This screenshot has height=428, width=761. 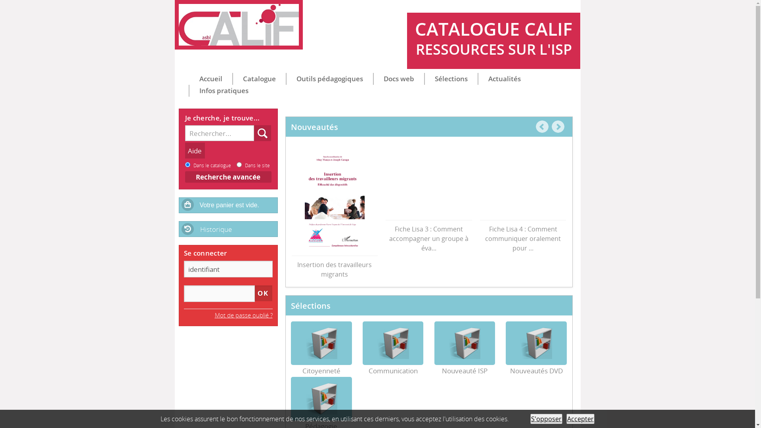 I want to click on Communication, so click(x=393, y=371).